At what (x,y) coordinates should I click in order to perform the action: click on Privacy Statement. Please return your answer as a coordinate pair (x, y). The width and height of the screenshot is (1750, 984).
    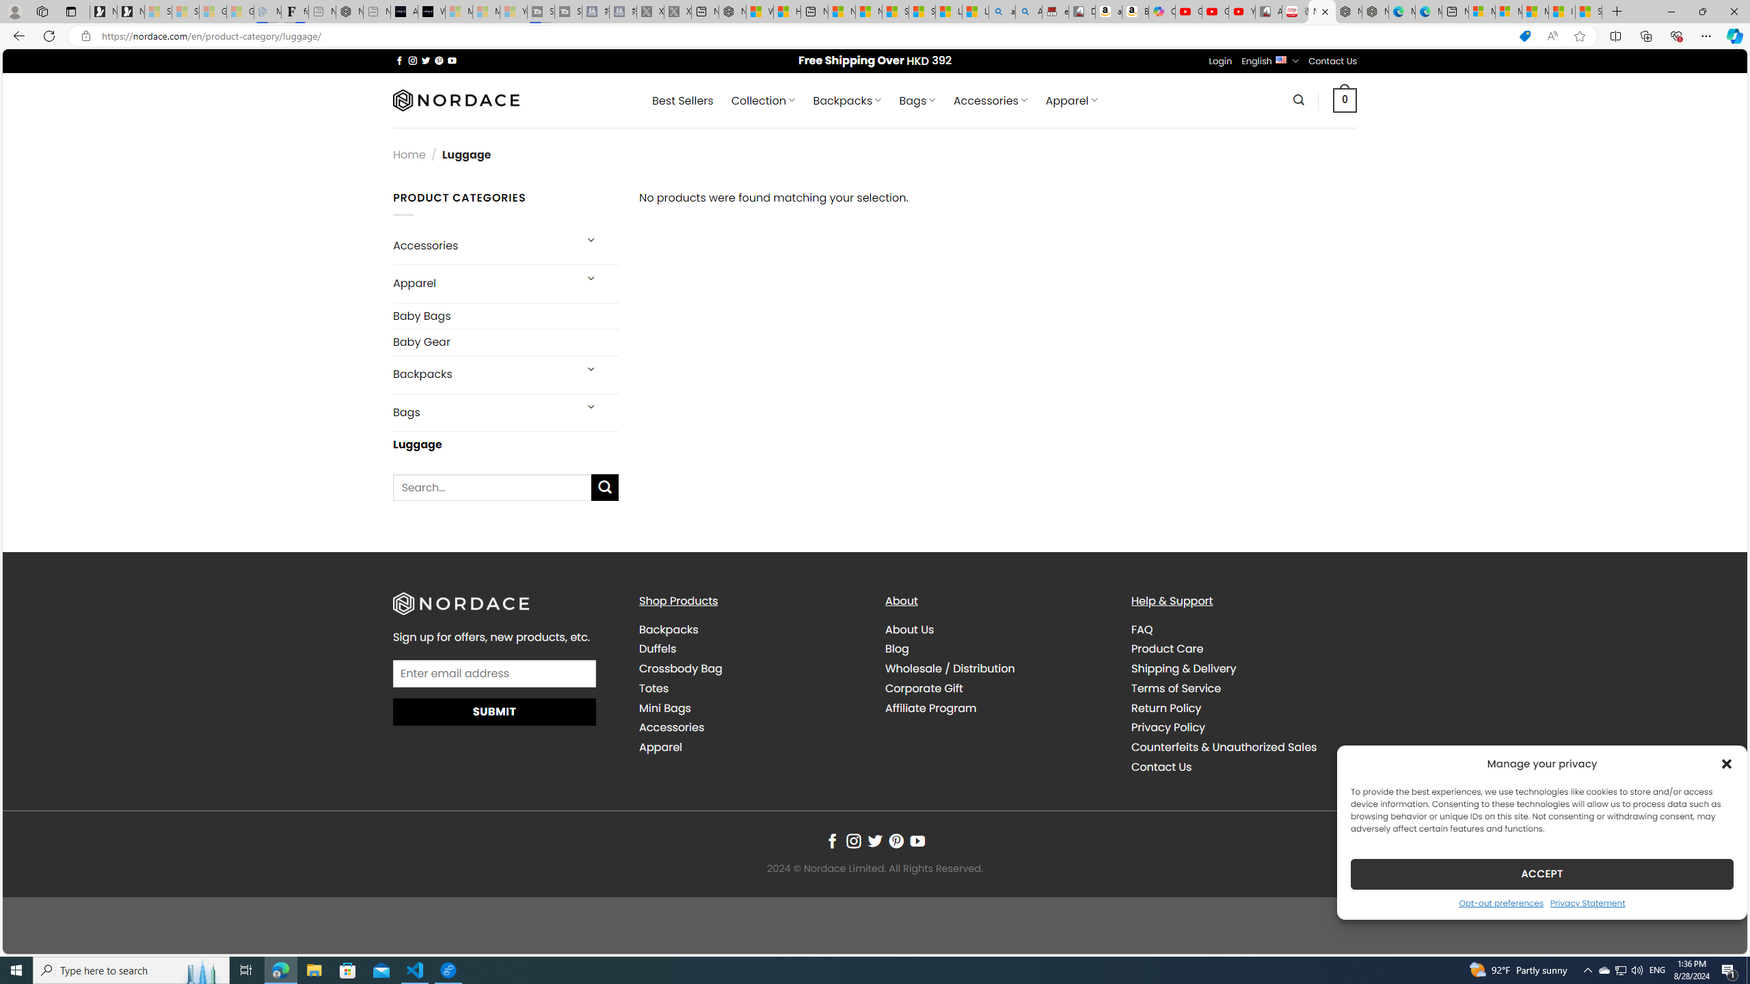
    Looking at the image, I should click on (1588, 902).